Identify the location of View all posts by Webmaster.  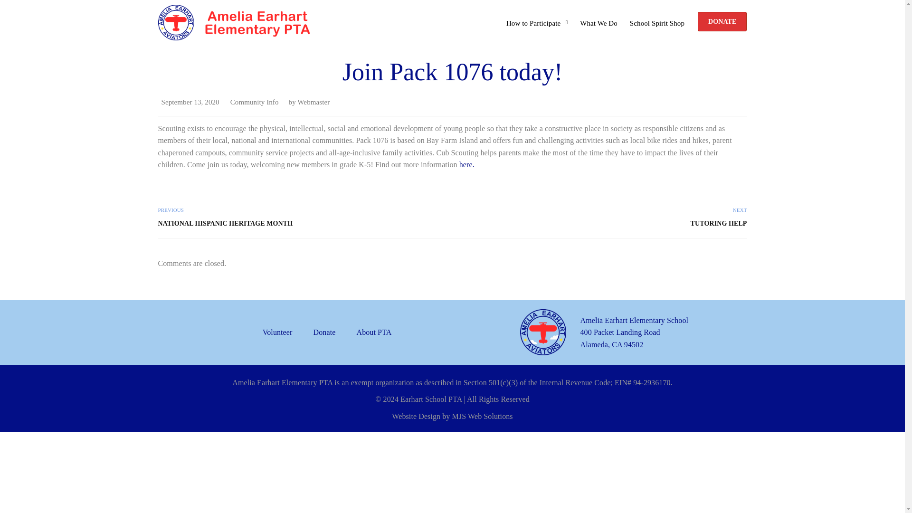
(313, 102).